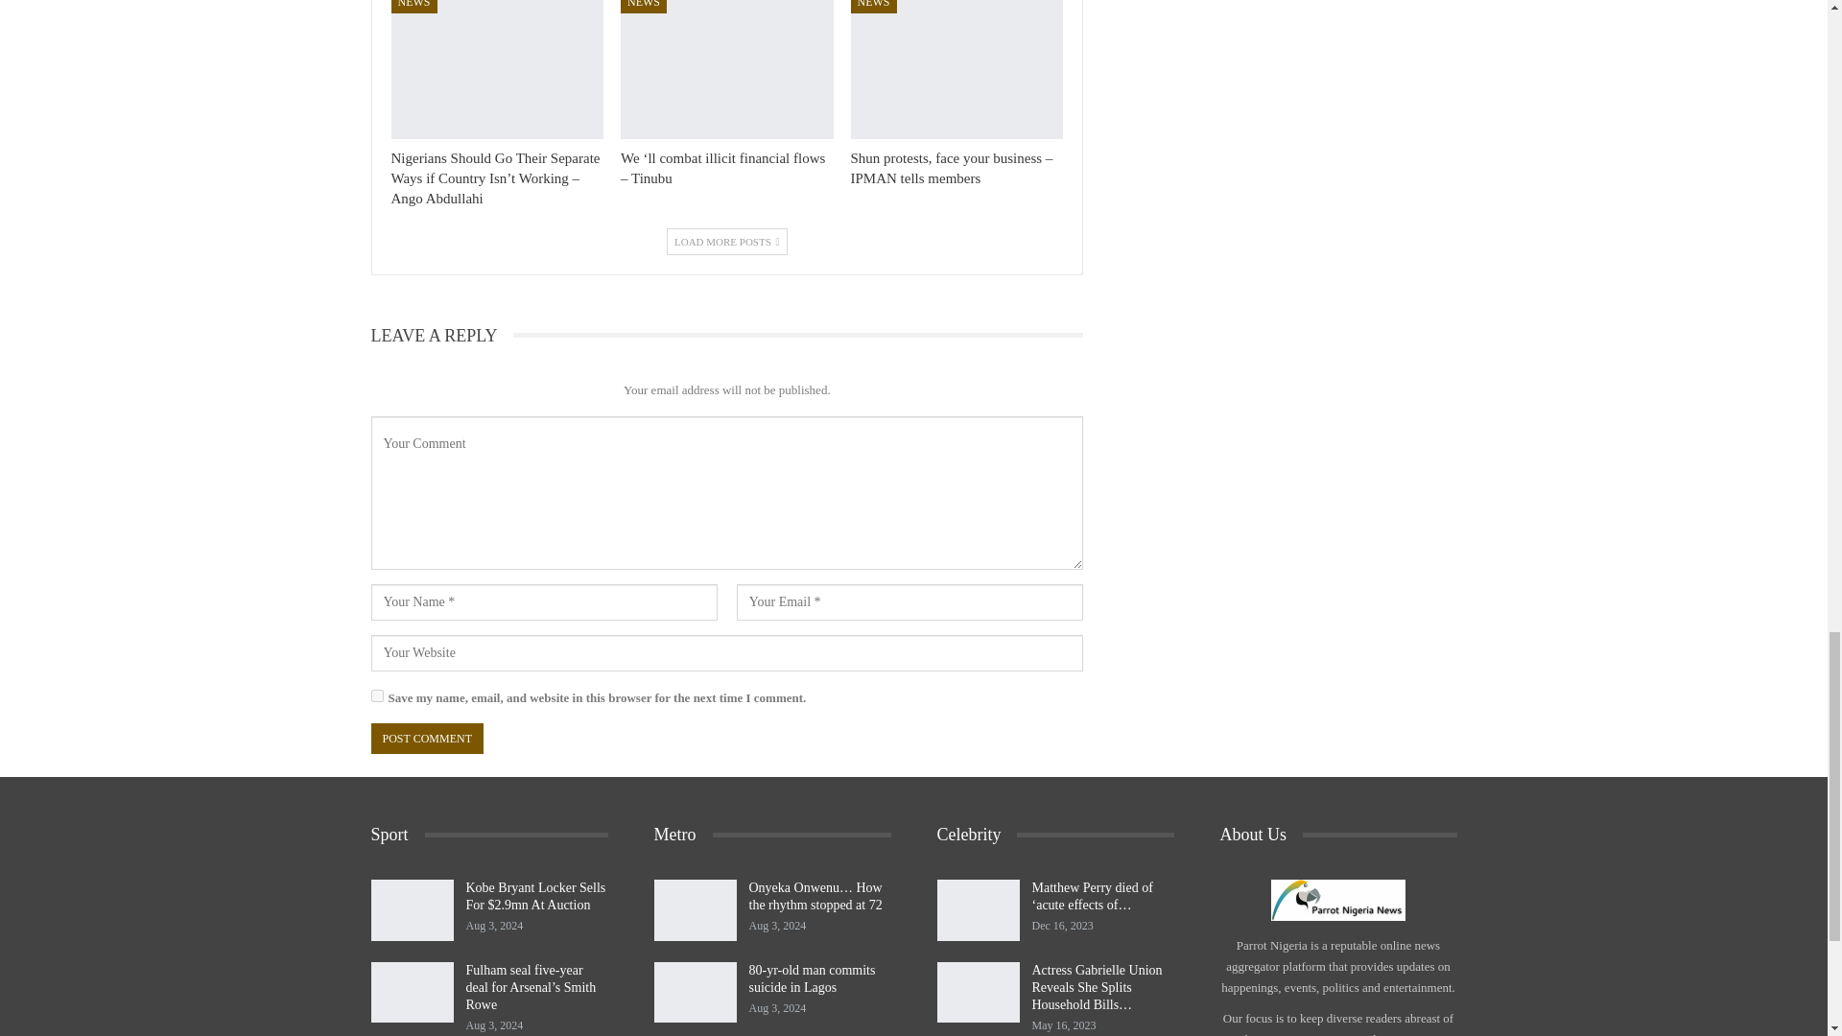  Describe the element at coordinates (426, 739) in the screenshot. I see `Post Comment` at that location.